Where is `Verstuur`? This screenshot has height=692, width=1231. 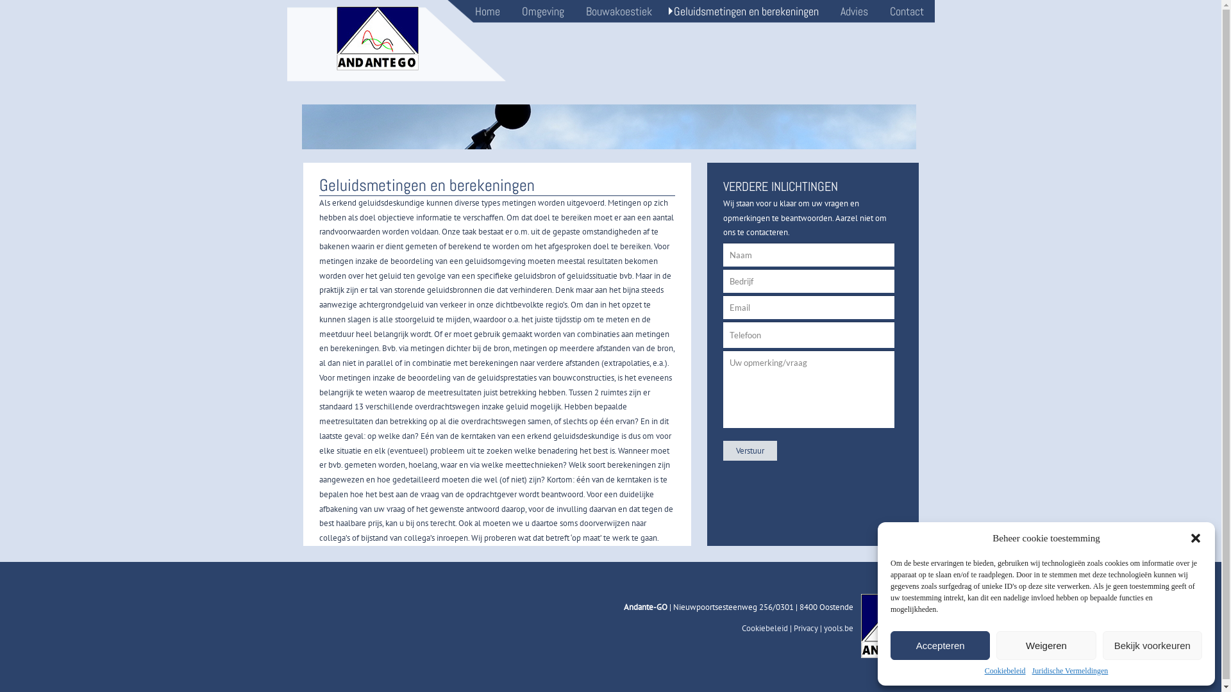
Verstuur is located at coordinates (750, 451).